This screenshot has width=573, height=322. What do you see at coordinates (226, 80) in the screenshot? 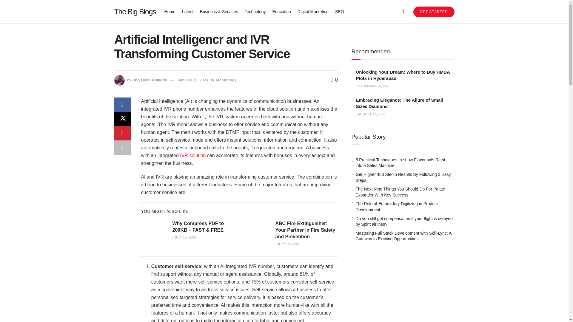
I see `Technology` at bounding box center [226, 80].